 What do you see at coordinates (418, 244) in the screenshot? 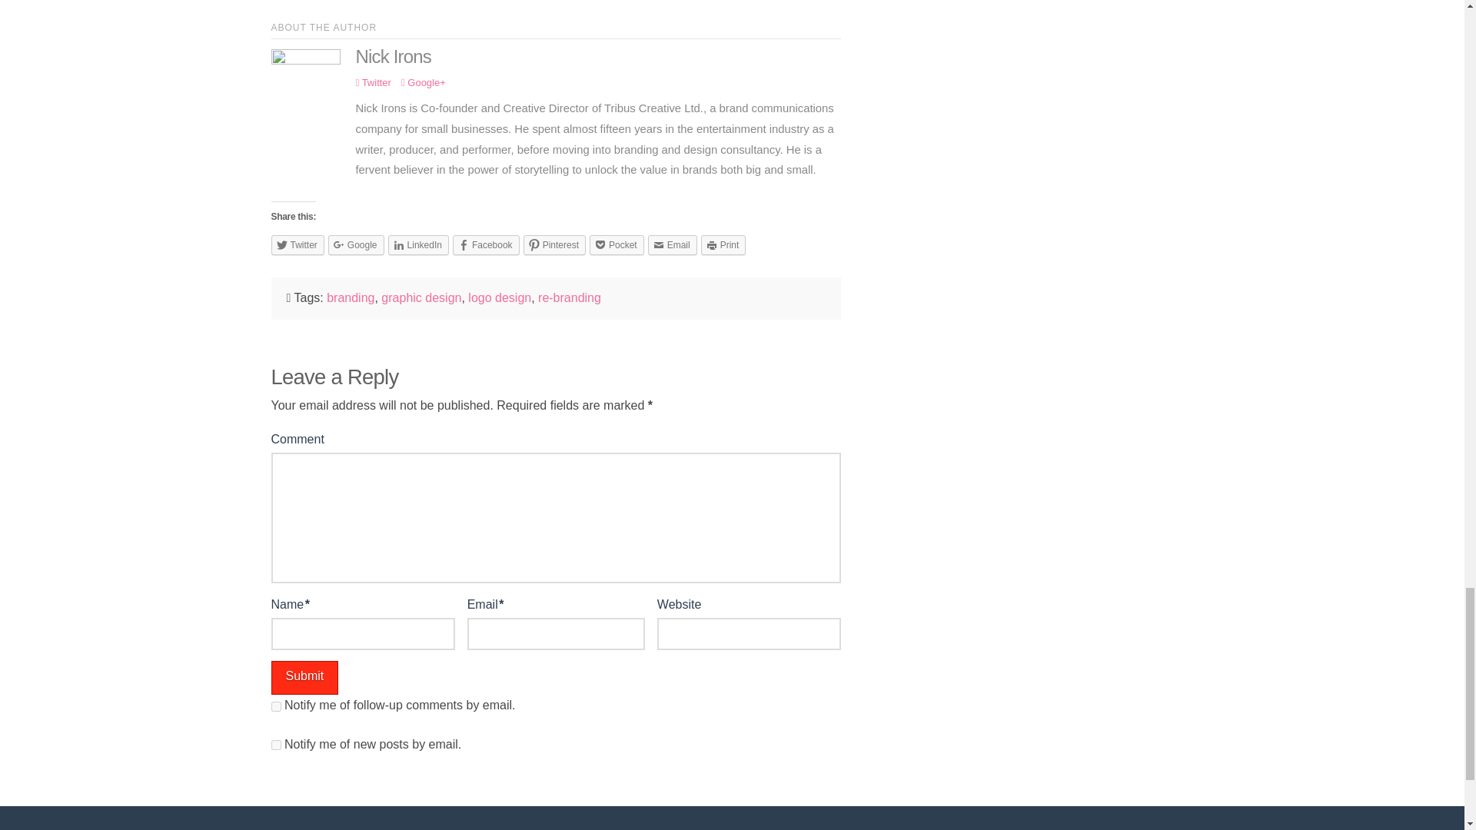
I see `Click to share on LinkedIn` at bounding box center [418, 244].